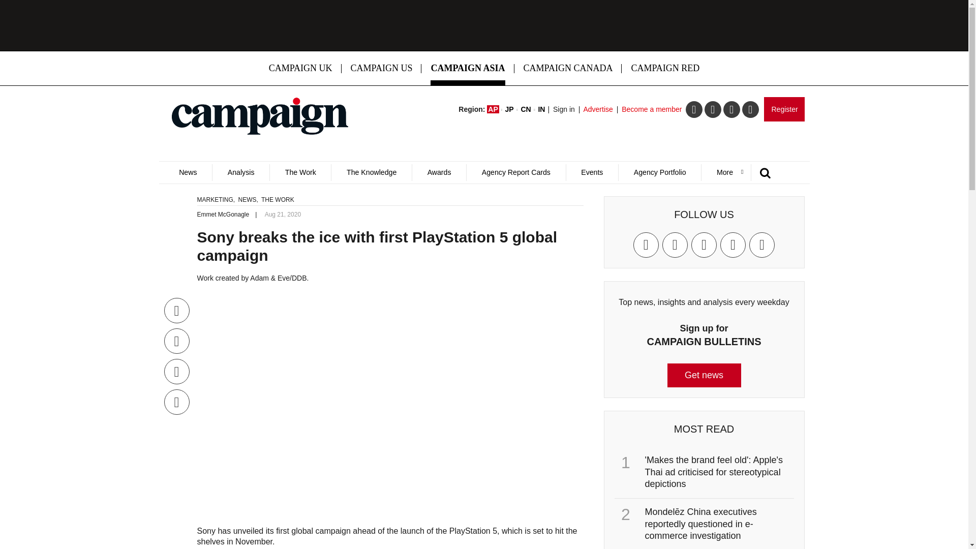  I want to click on Events, so click(592, 172).